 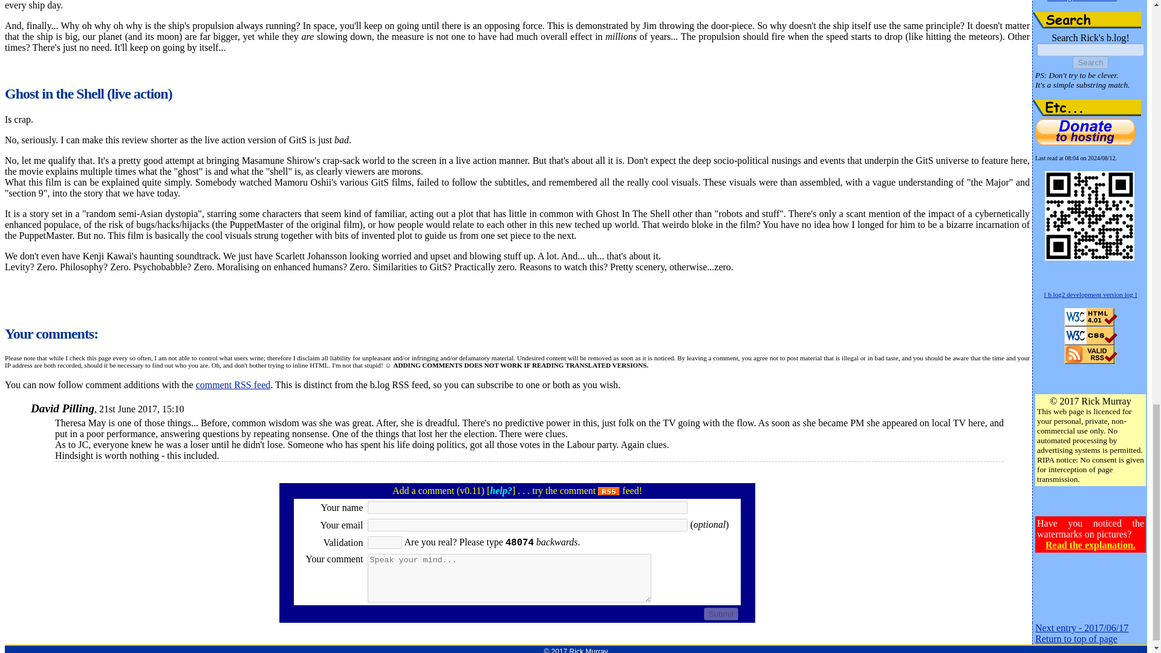 What do you see at coordinates (1090, 62) in the screenshot?
I see `Search` at bounding box center [1090, 62].